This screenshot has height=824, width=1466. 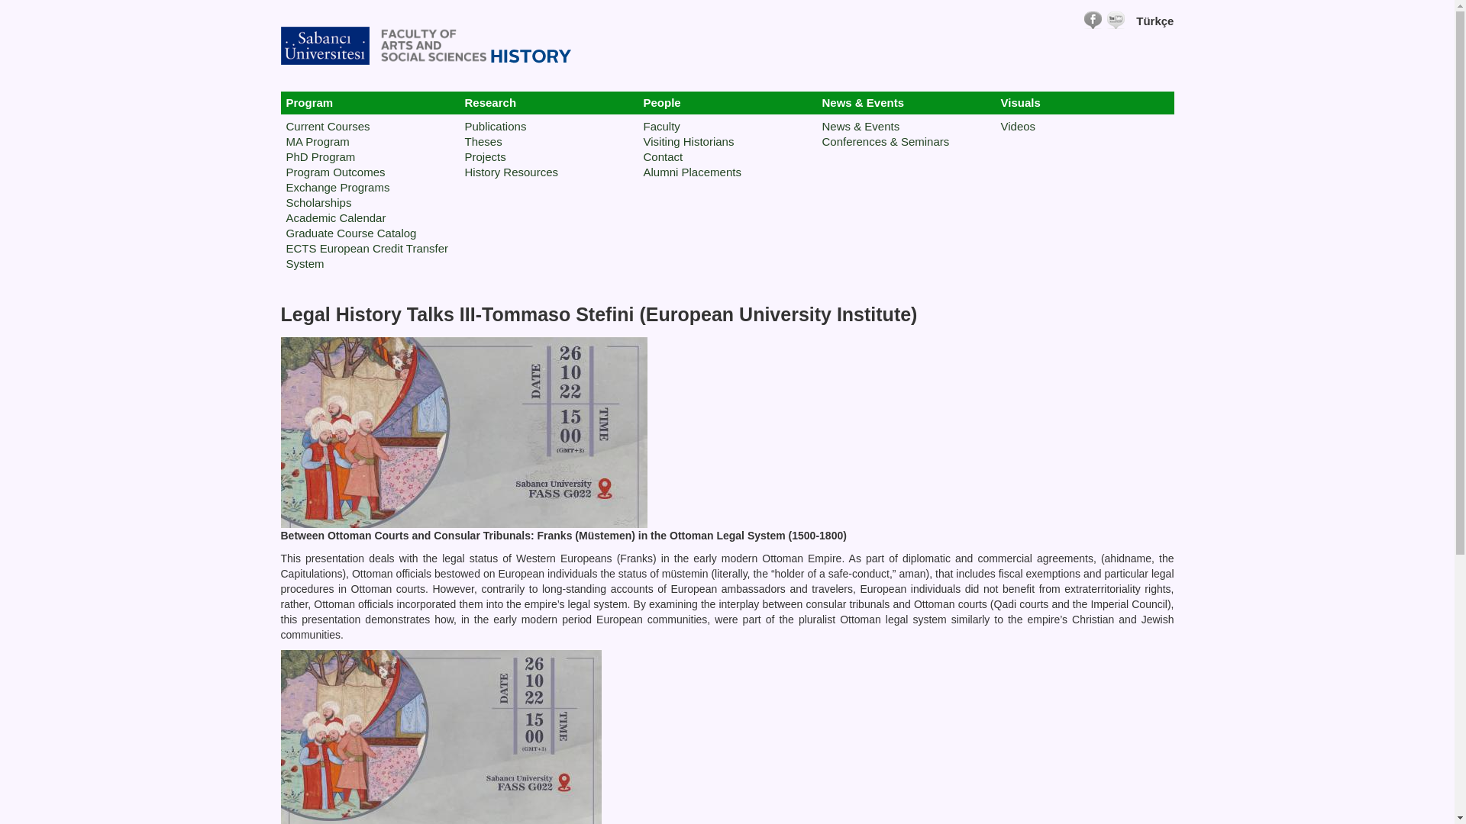 What do you see at coordinates (495, 125) in the screenshot?
I see `Publications` at bounding box center [495, 125].